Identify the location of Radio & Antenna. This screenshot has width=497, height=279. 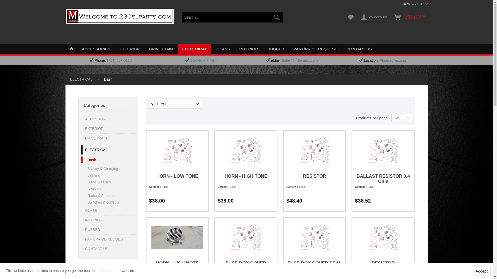
(108, 195).